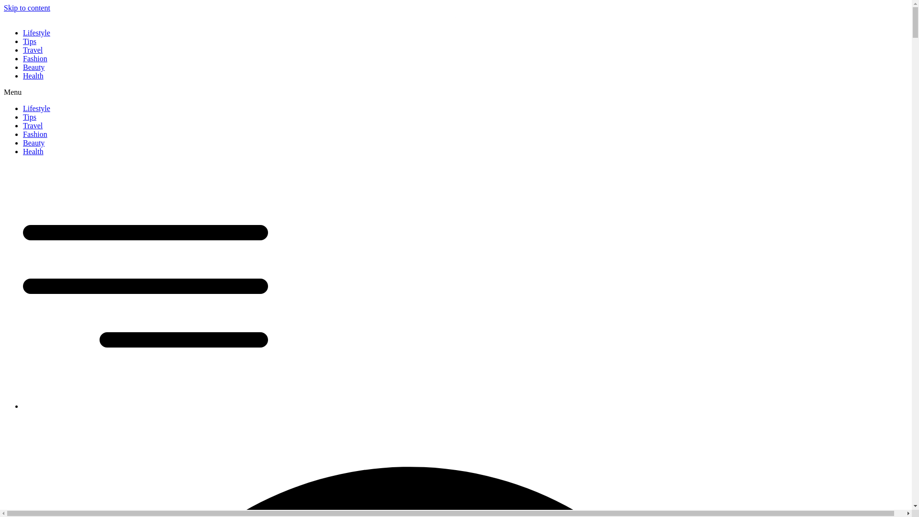 This screenshot has width=919, height=517. I want to click on Skip to content, so click(27, 8).